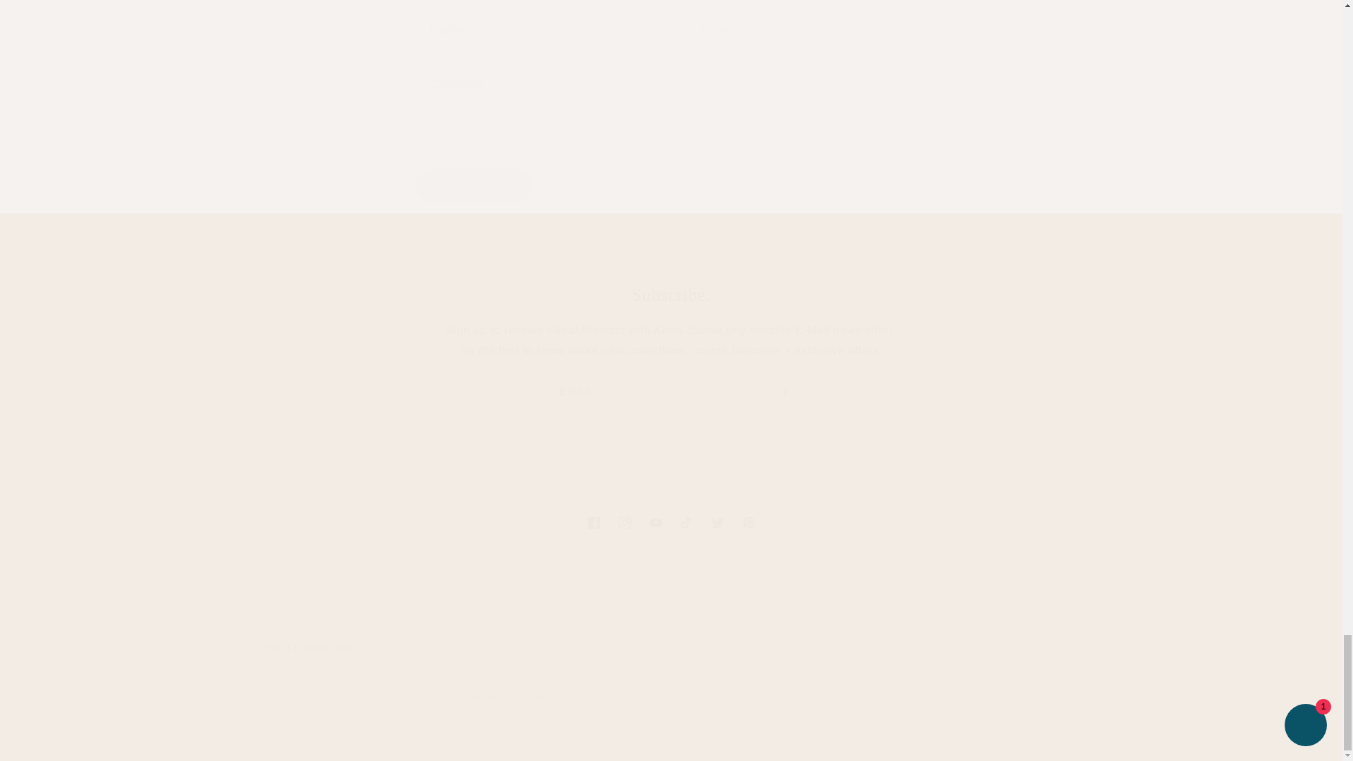 The height and width of the screenshot is (761, 1353). Describe the element at coordinates (670, 523) in the screenshot. I see `Email` at that location.